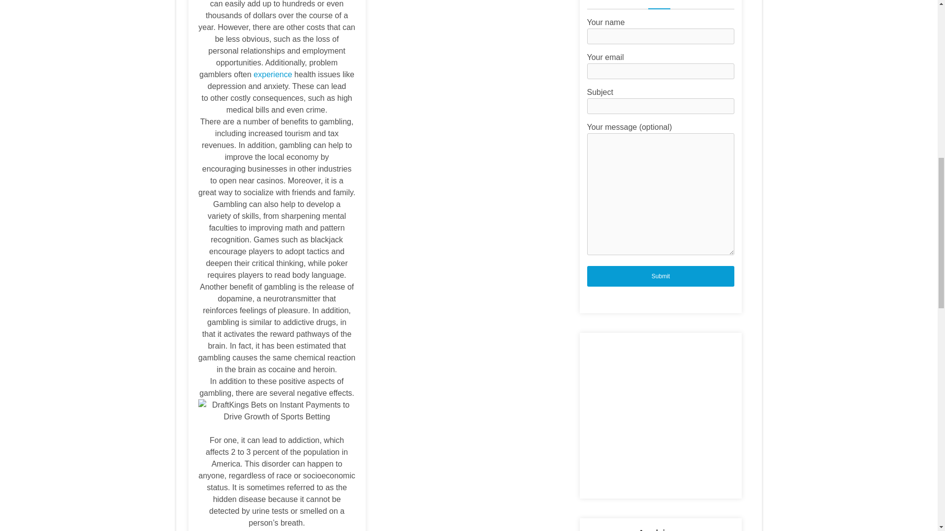  What do you see at coordinates (284, 531) in the screenshot?
I see `gambling` at bounding box center [284, 531].